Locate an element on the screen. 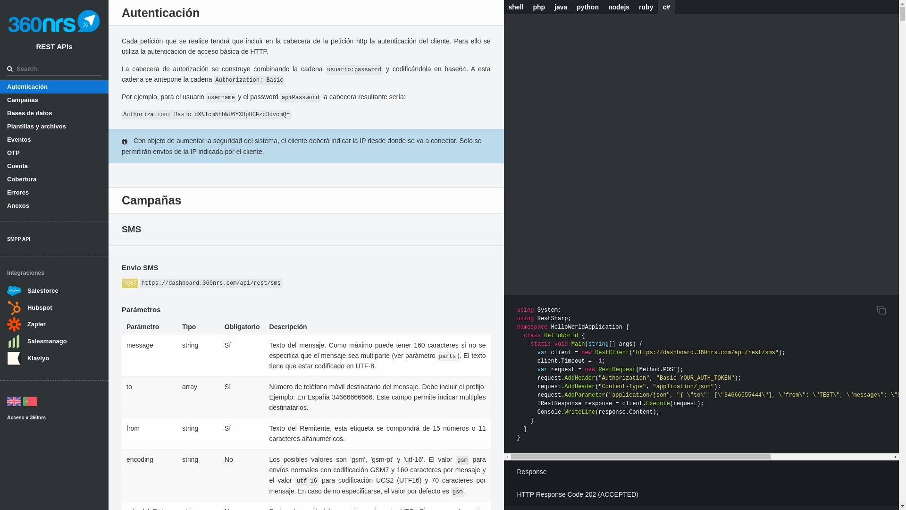  python is located at coordinates (588, 7).